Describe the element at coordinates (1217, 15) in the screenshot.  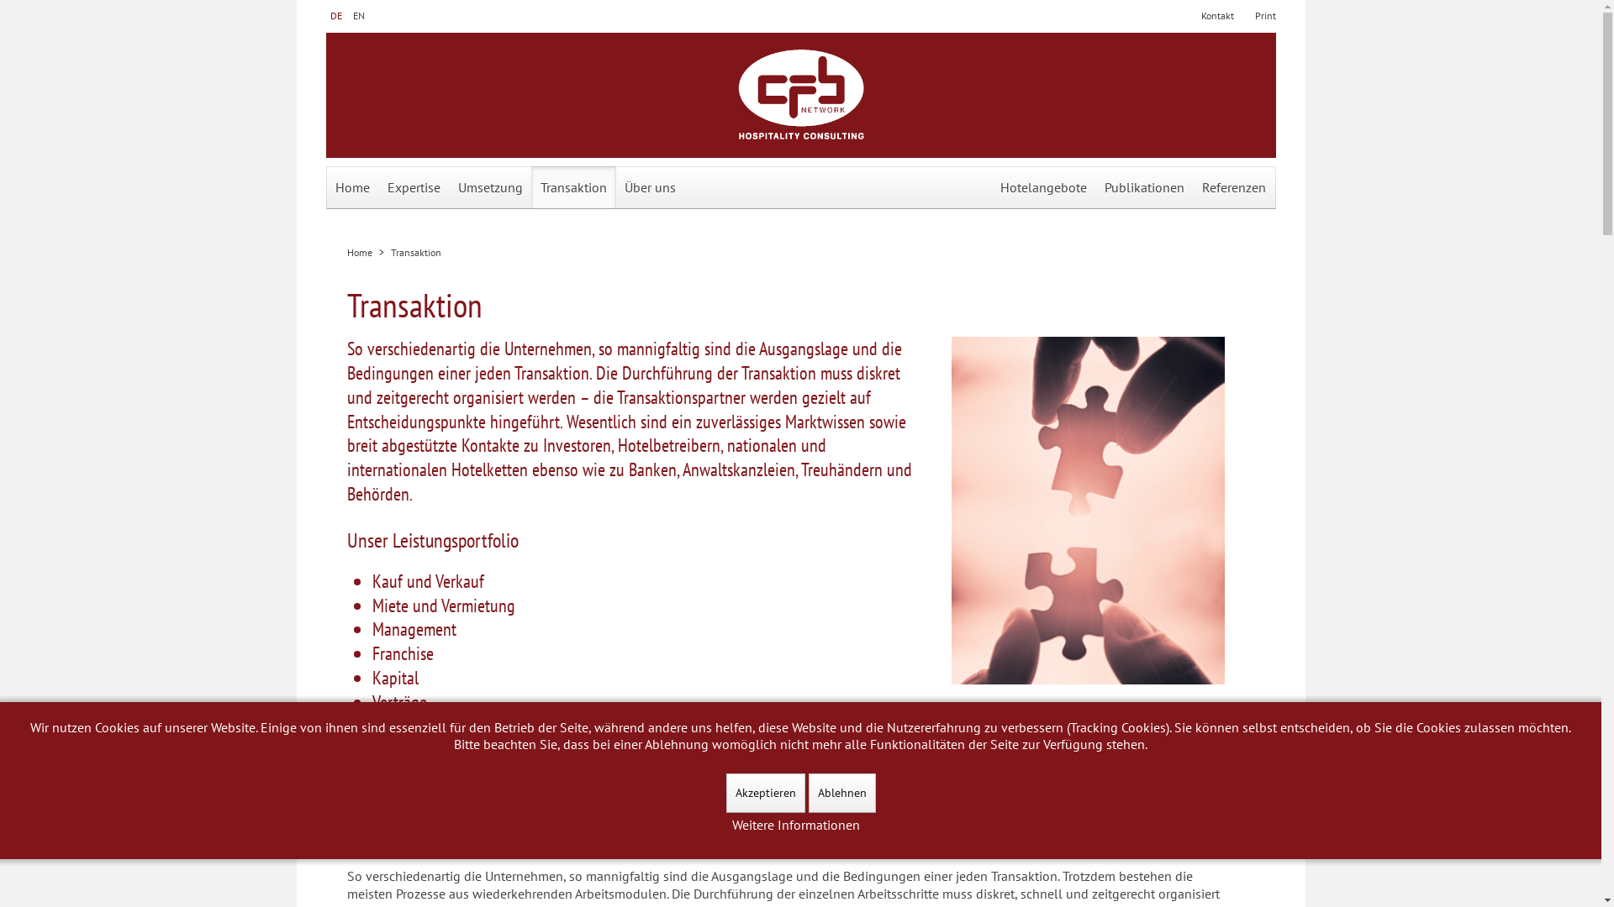
I see `Kontakt` at that location.